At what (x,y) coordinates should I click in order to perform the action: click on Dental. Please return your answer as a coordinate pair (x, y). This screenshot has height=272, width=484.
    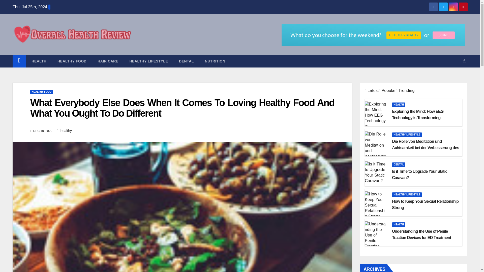
    Looking at the image, I should click on (186, 61).